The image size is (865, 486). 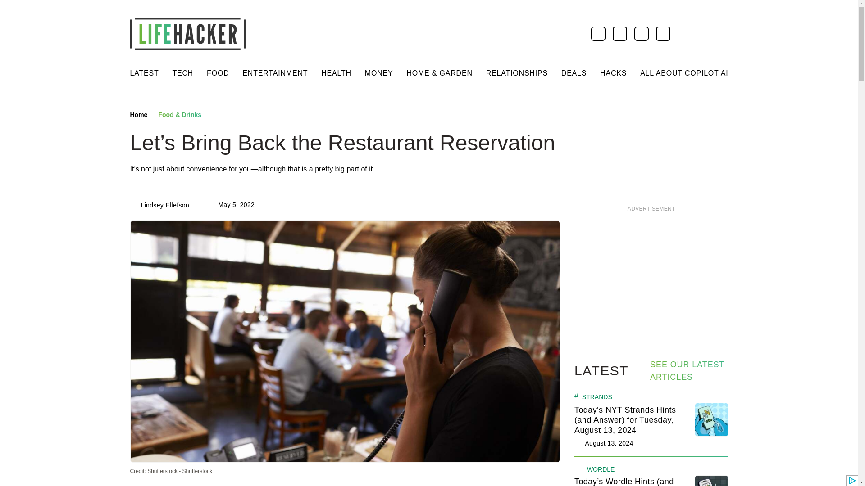 I want to click on FOOD, so click(x=218, y=73).